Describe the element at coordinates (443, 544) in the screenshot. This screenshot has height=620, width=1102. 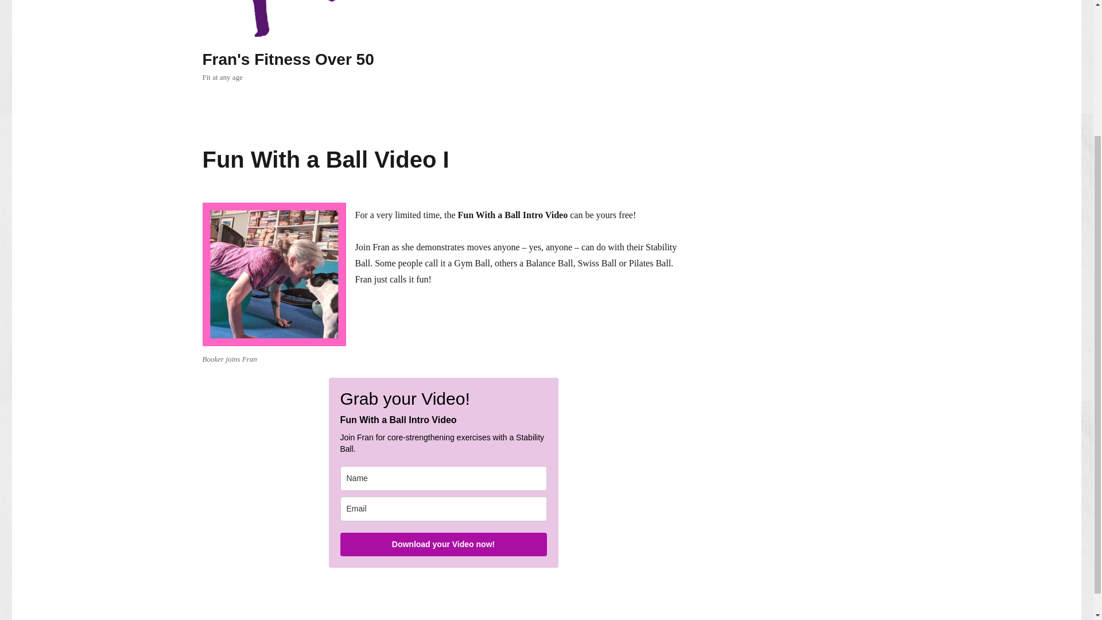
I see `Download your Video now!` at that location.